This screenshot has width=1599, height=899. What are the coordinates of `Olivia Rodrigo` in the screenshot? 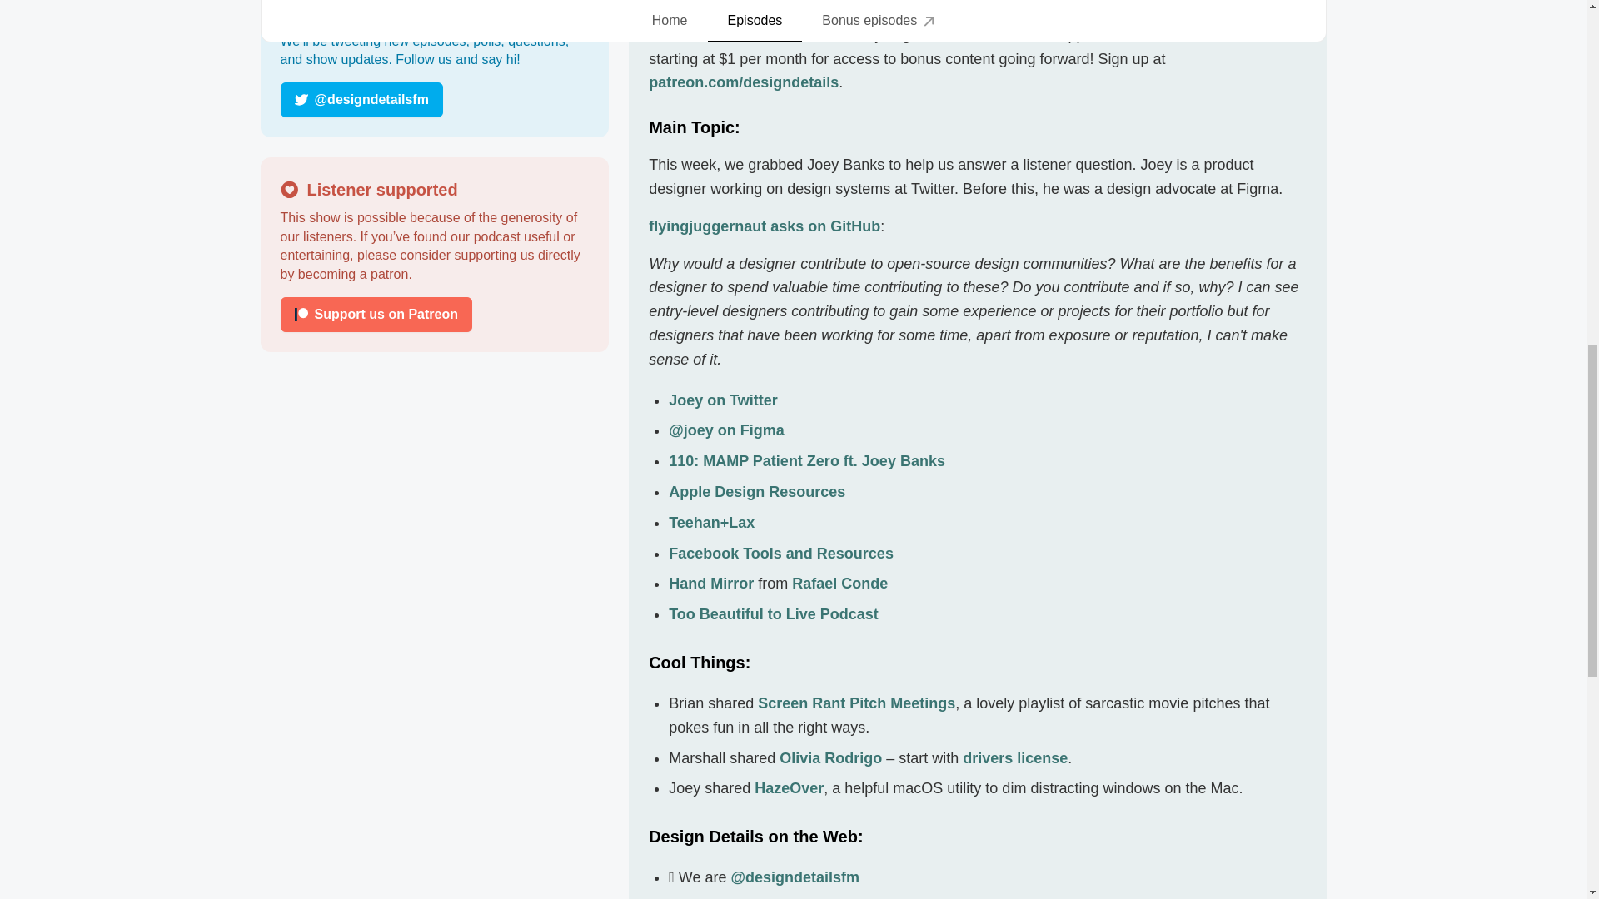 It's located at (831, 757).